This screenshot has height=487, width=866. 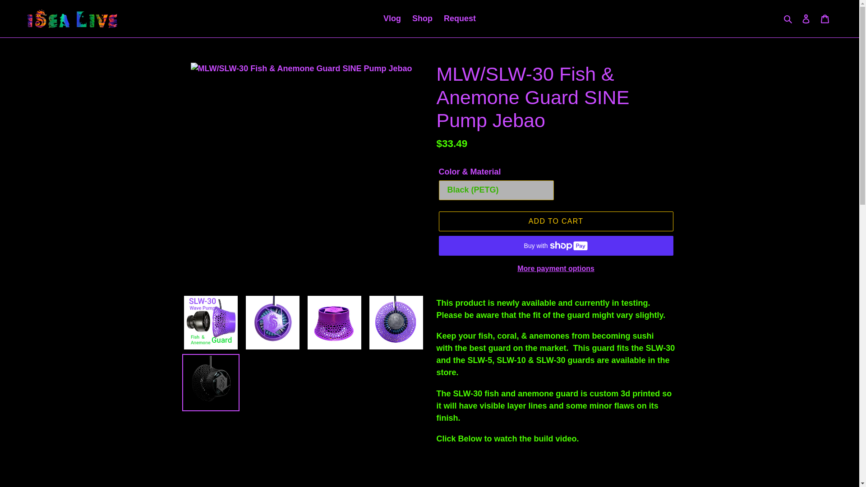 What do you see at coordinates (556, 470) in the screenshot?
I see `YouTube video player` at bounding box center [556, 470].